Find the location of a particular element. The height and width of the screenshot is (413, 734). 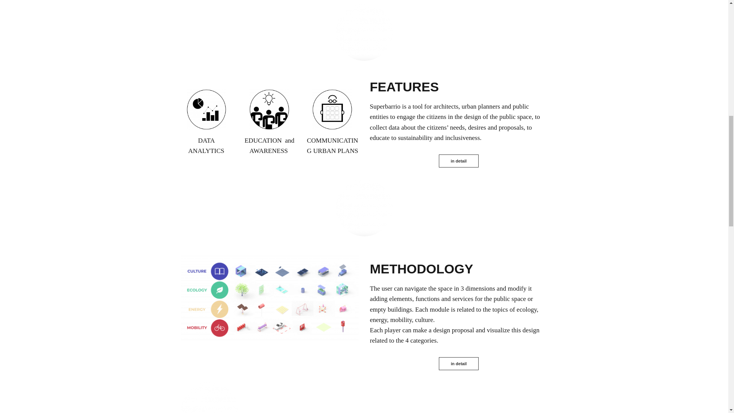

in detail is located at coordinates (459, 363).